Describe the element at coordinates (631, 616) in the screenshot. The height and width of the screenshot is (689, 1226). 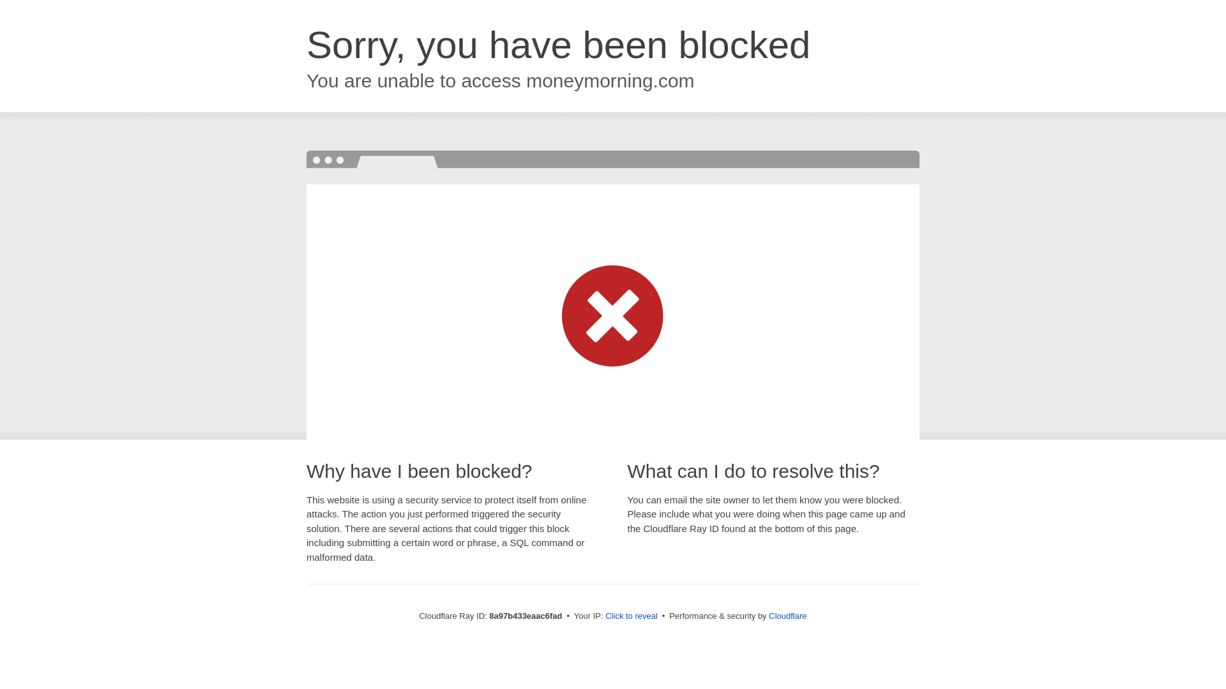
I see `Click to reveal` at that location.